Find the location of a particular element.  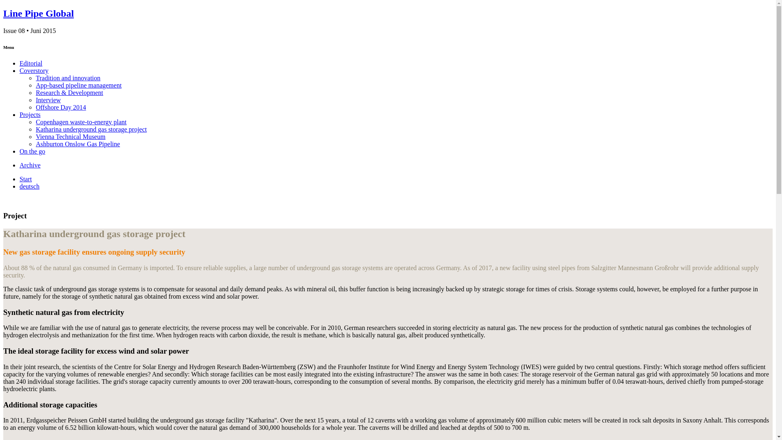

Archive is located at coordinates (30, 165).